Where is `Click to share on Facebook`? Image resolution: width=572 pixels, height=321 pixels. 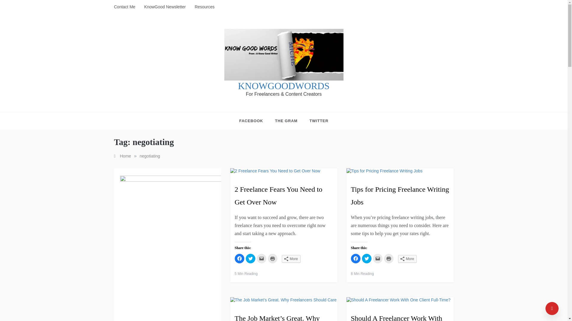
Click to share on Facebook is located at coordinates (356, 259).